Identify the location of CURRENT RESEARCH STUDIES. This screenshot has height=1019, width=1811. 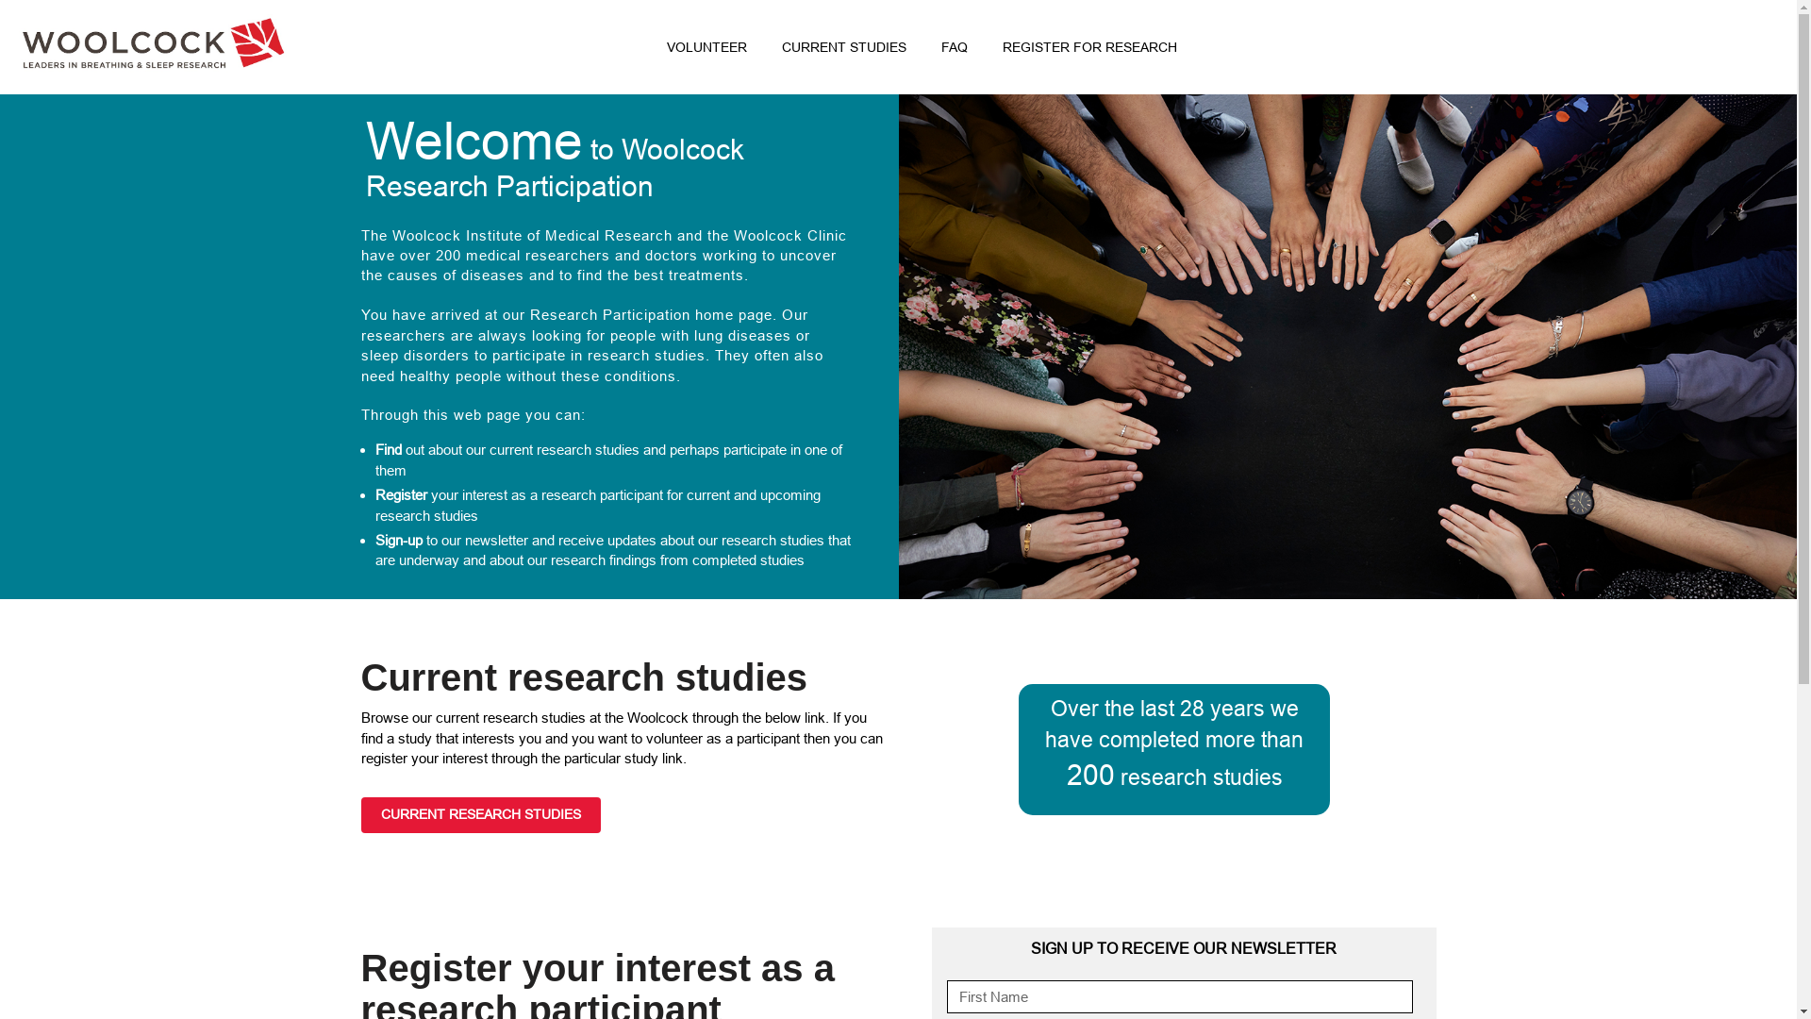
(480, 815).